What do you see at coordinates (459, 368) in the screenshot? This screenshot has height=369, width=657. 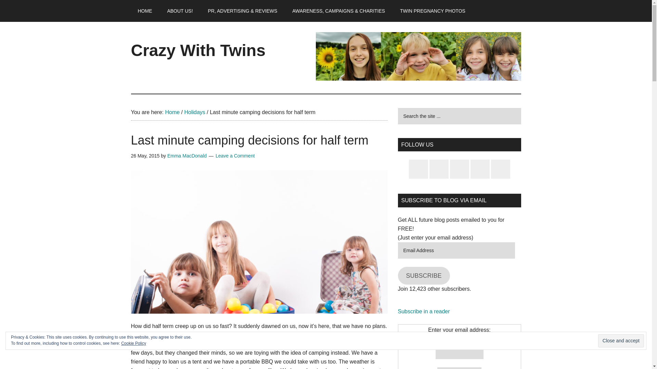 I see `Subscribe` at bounding box center [459, 368].